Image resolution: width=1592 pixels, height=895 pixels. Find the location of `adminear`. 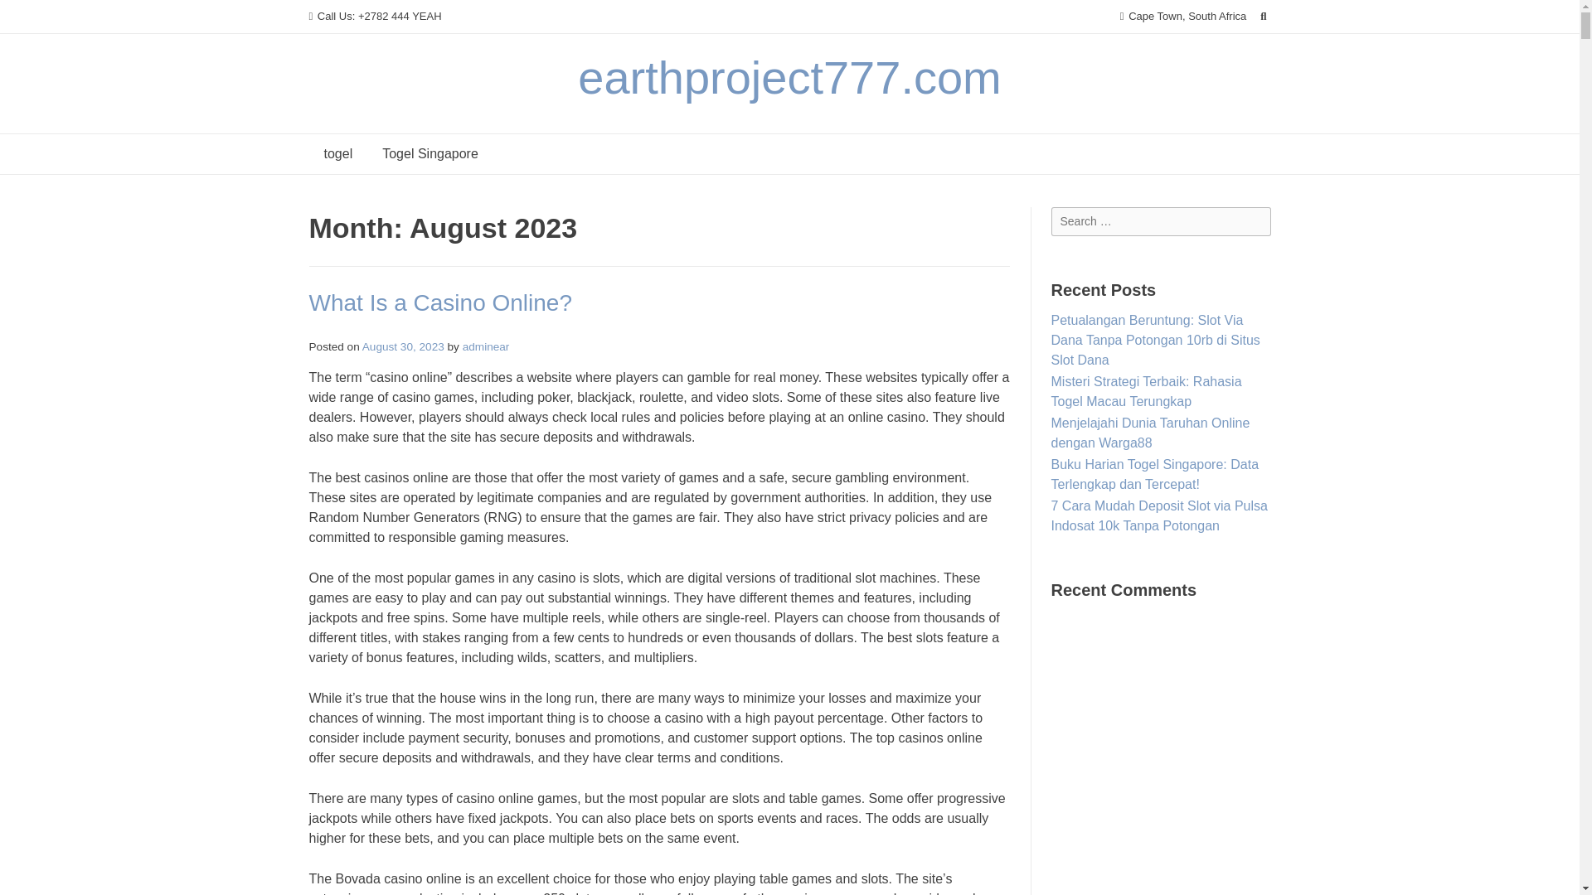

adminear is located at coordinates (486, 346).